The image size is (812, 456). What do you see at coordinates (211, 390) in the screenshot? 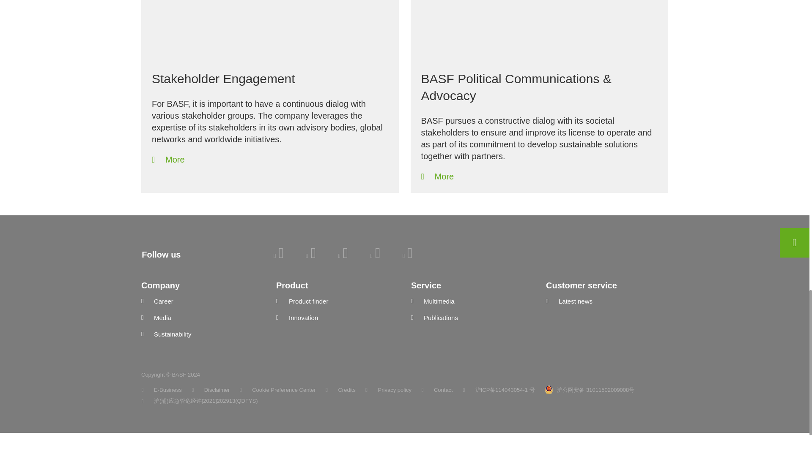
I see `Disclaimer` at bounding box center [211, 390].